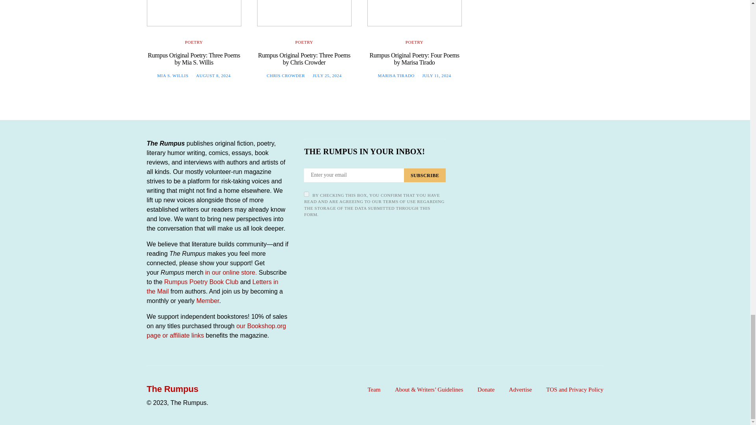  I want to click on View all posts by Mia S. Willis, so click(172, 75).